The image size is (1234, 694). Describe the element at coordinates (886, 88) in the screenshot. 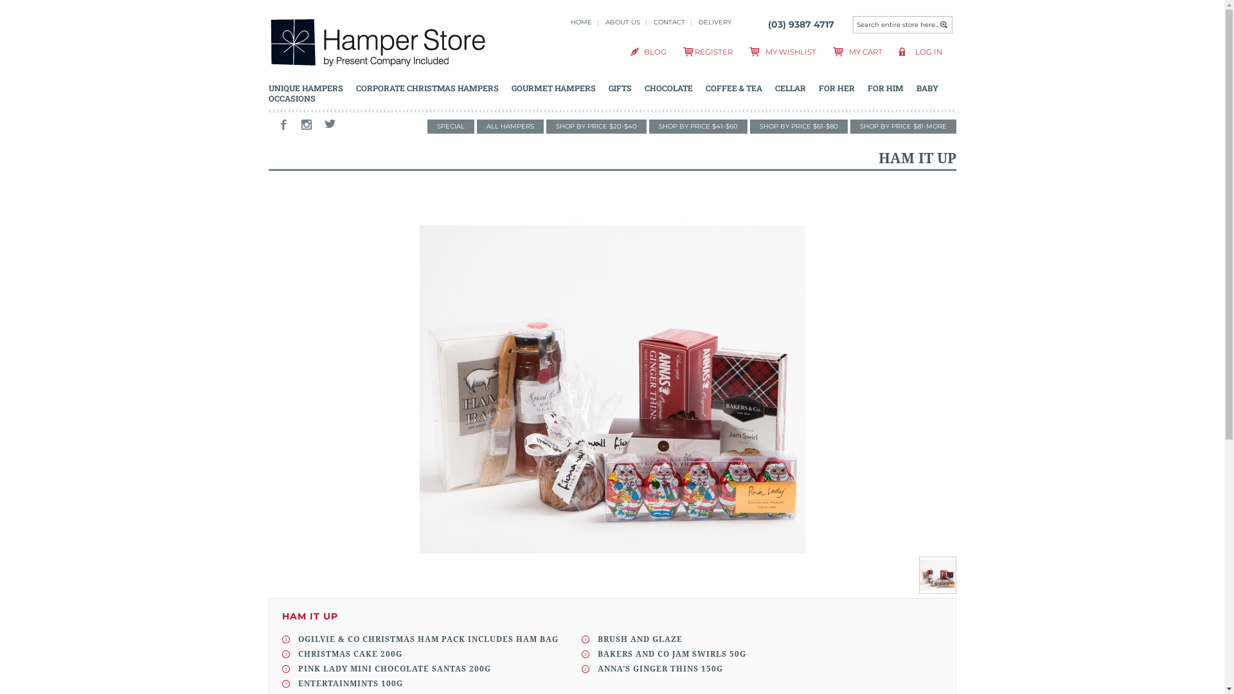

I see `FOR HIM` at that location.